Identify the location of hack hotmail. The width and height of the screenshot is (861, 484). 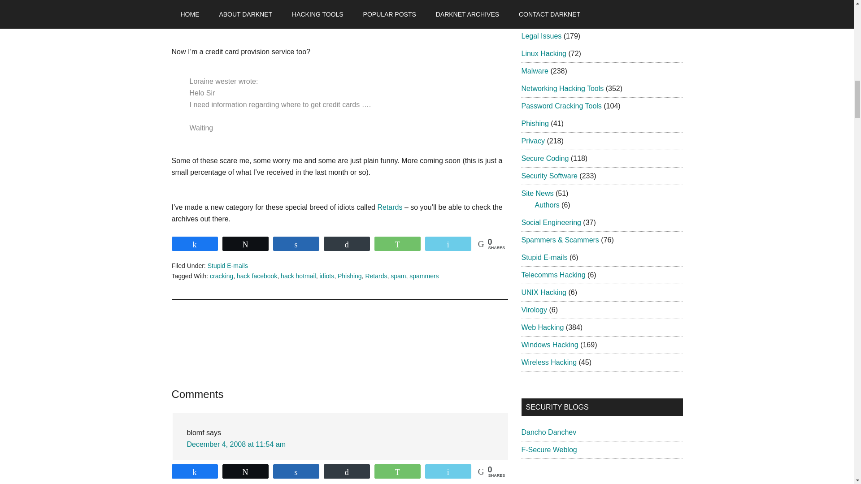
(298, 276).